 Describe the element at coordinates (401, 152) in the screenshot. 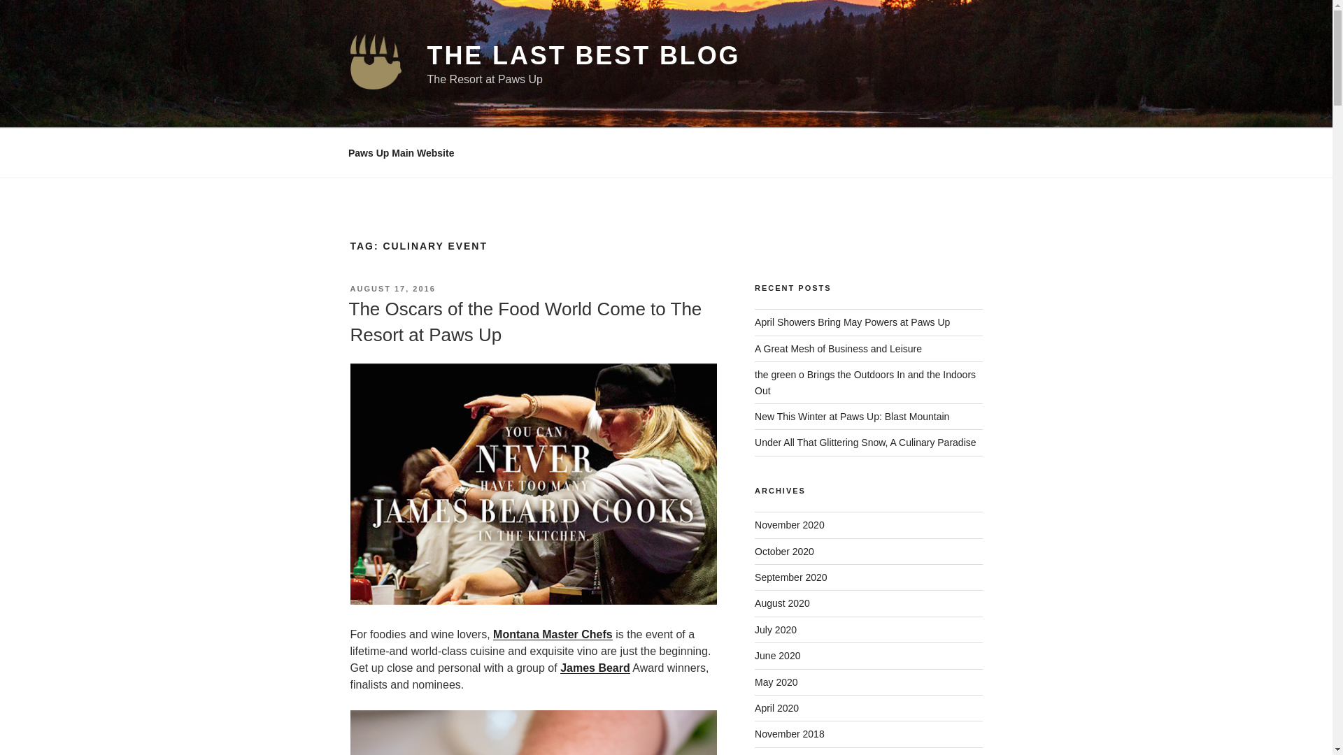

I see `Paws Up Main Website` at that location.